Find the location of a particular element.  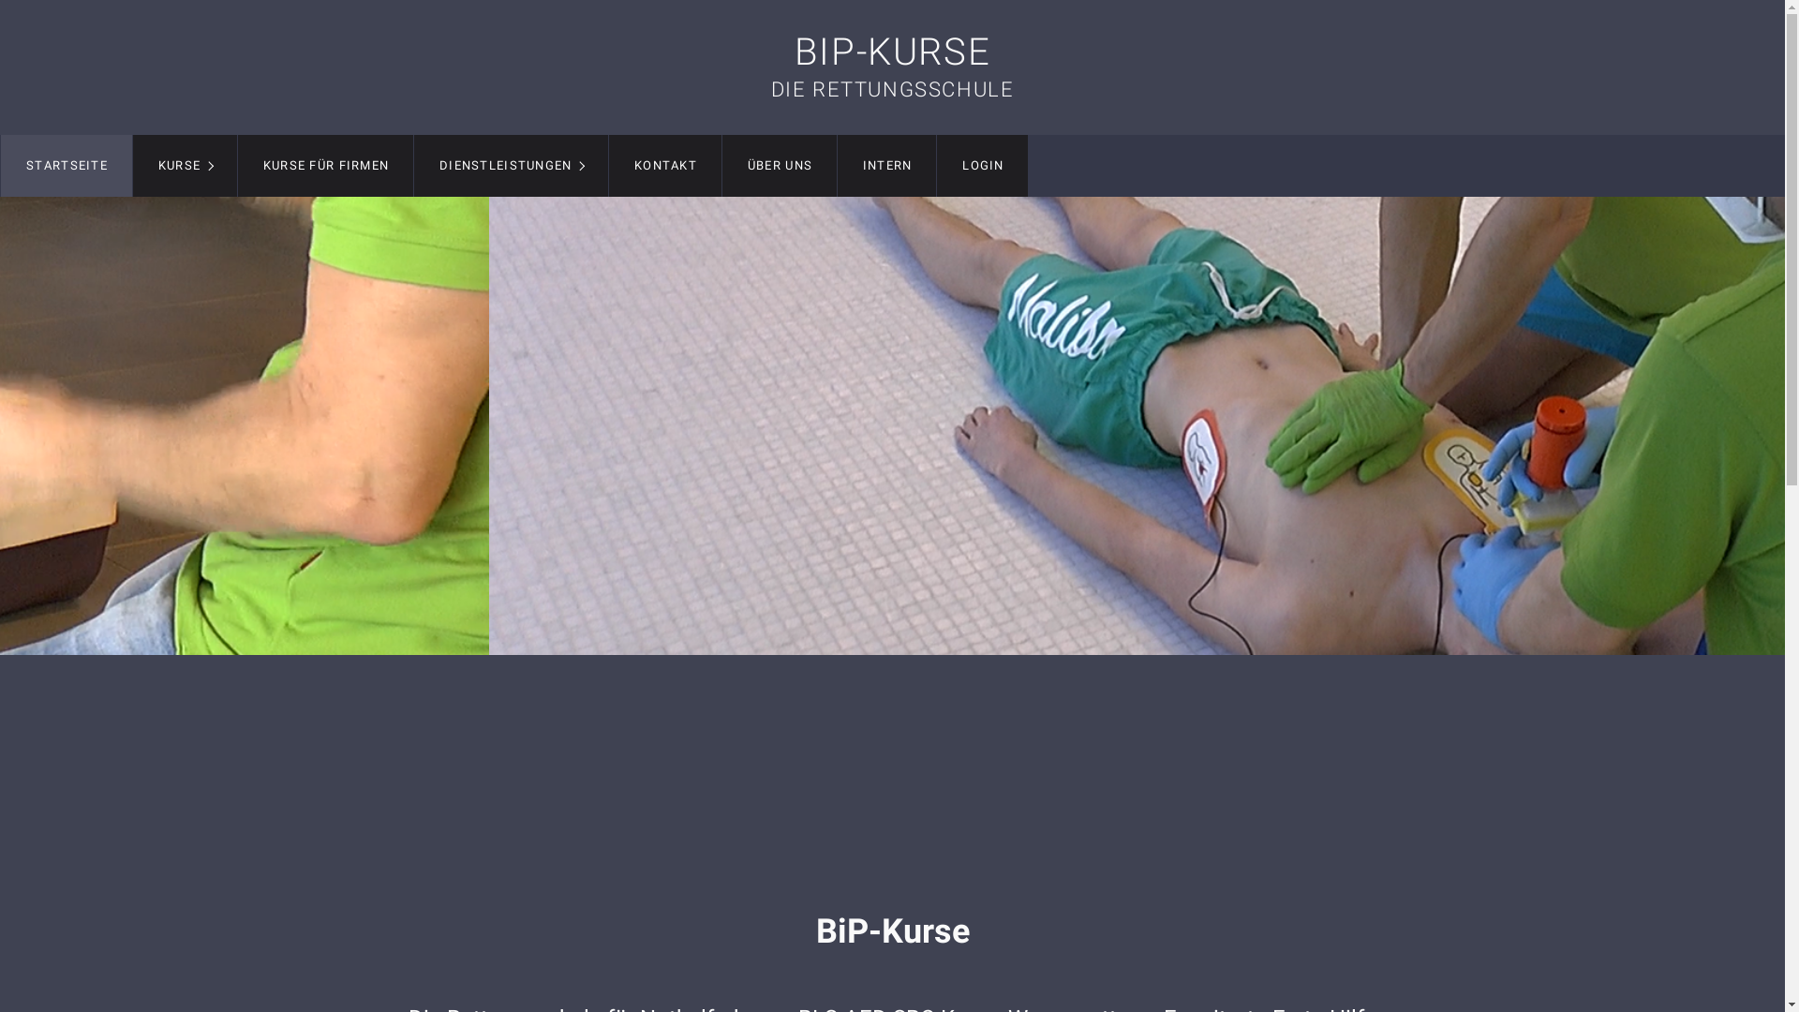

KONTAKT is located at coordinates (665, 166).